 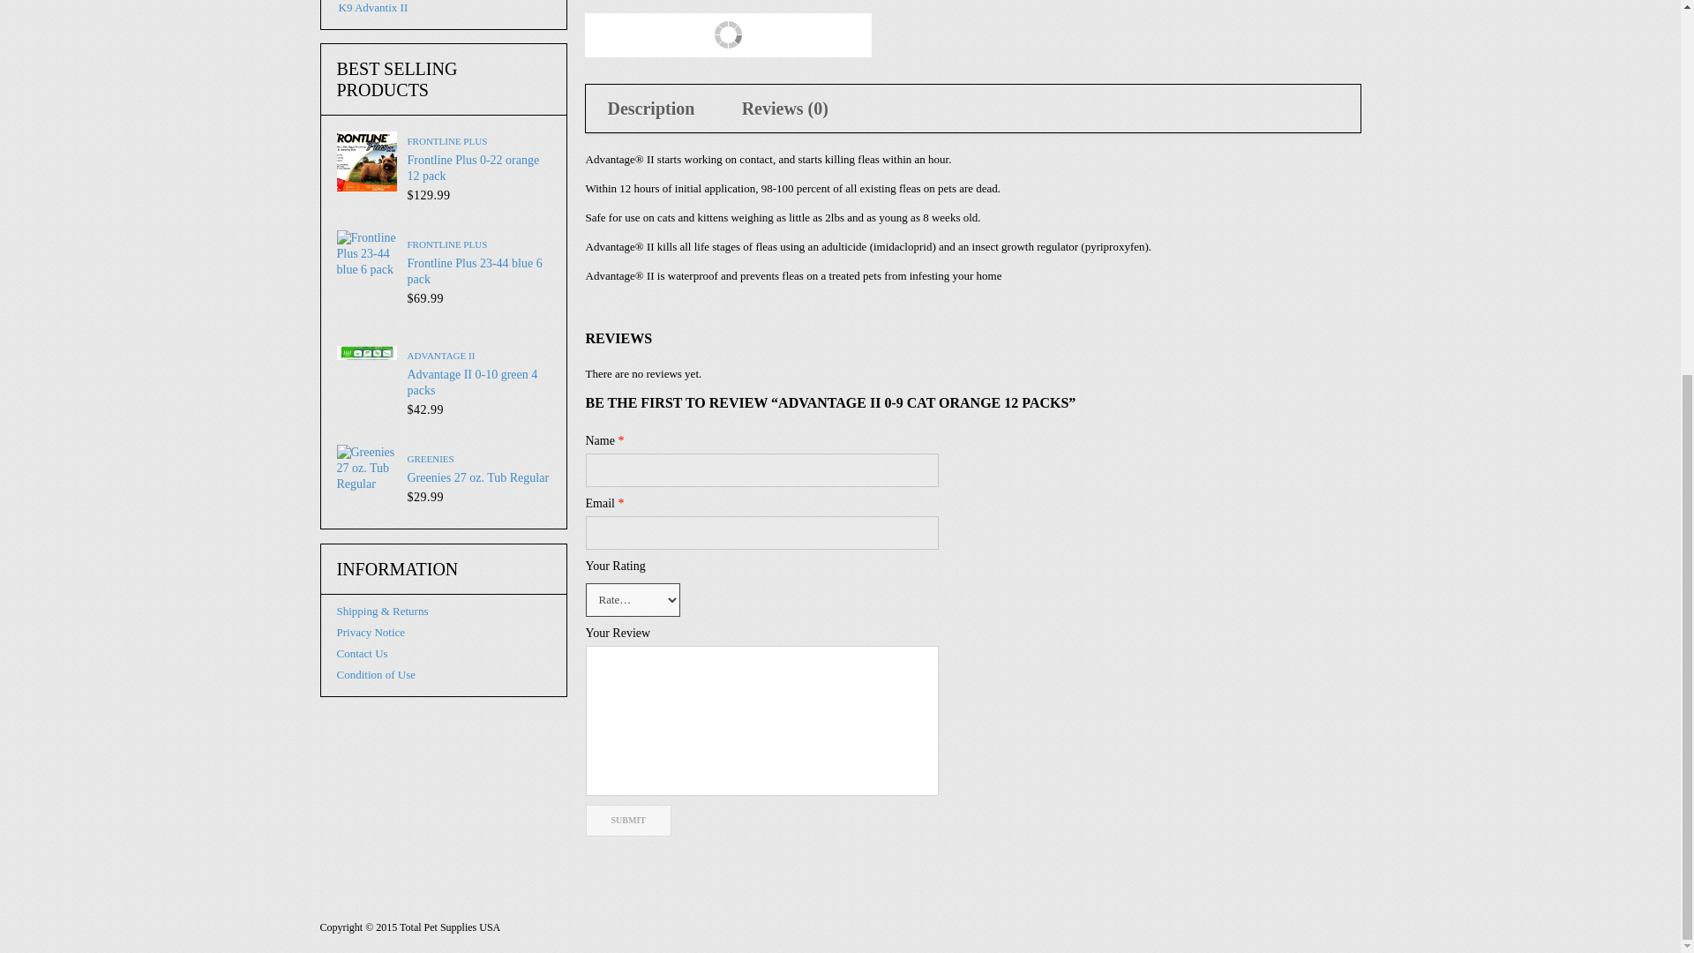 What do you see at coordinates (372, 7) in the screenshot?
I see `K9 Advantix II` at bounding box center [372, 7].